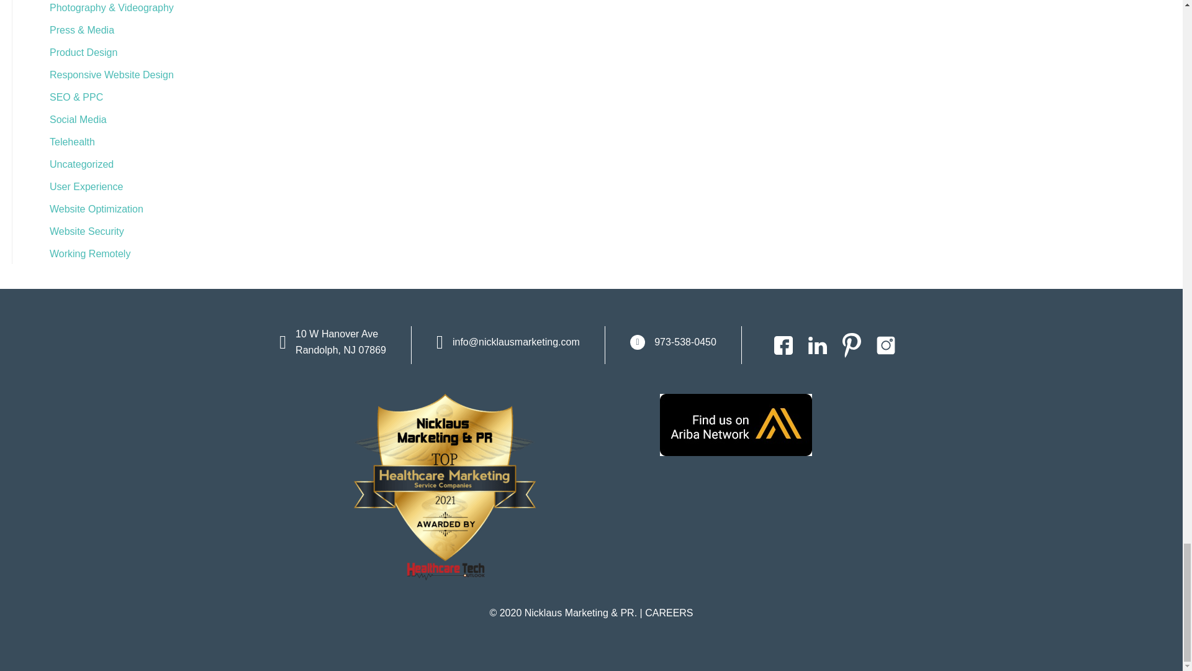  Describe the element at coordinates (817, 345) in the screenshot. I see `linkedin-white` at that location.